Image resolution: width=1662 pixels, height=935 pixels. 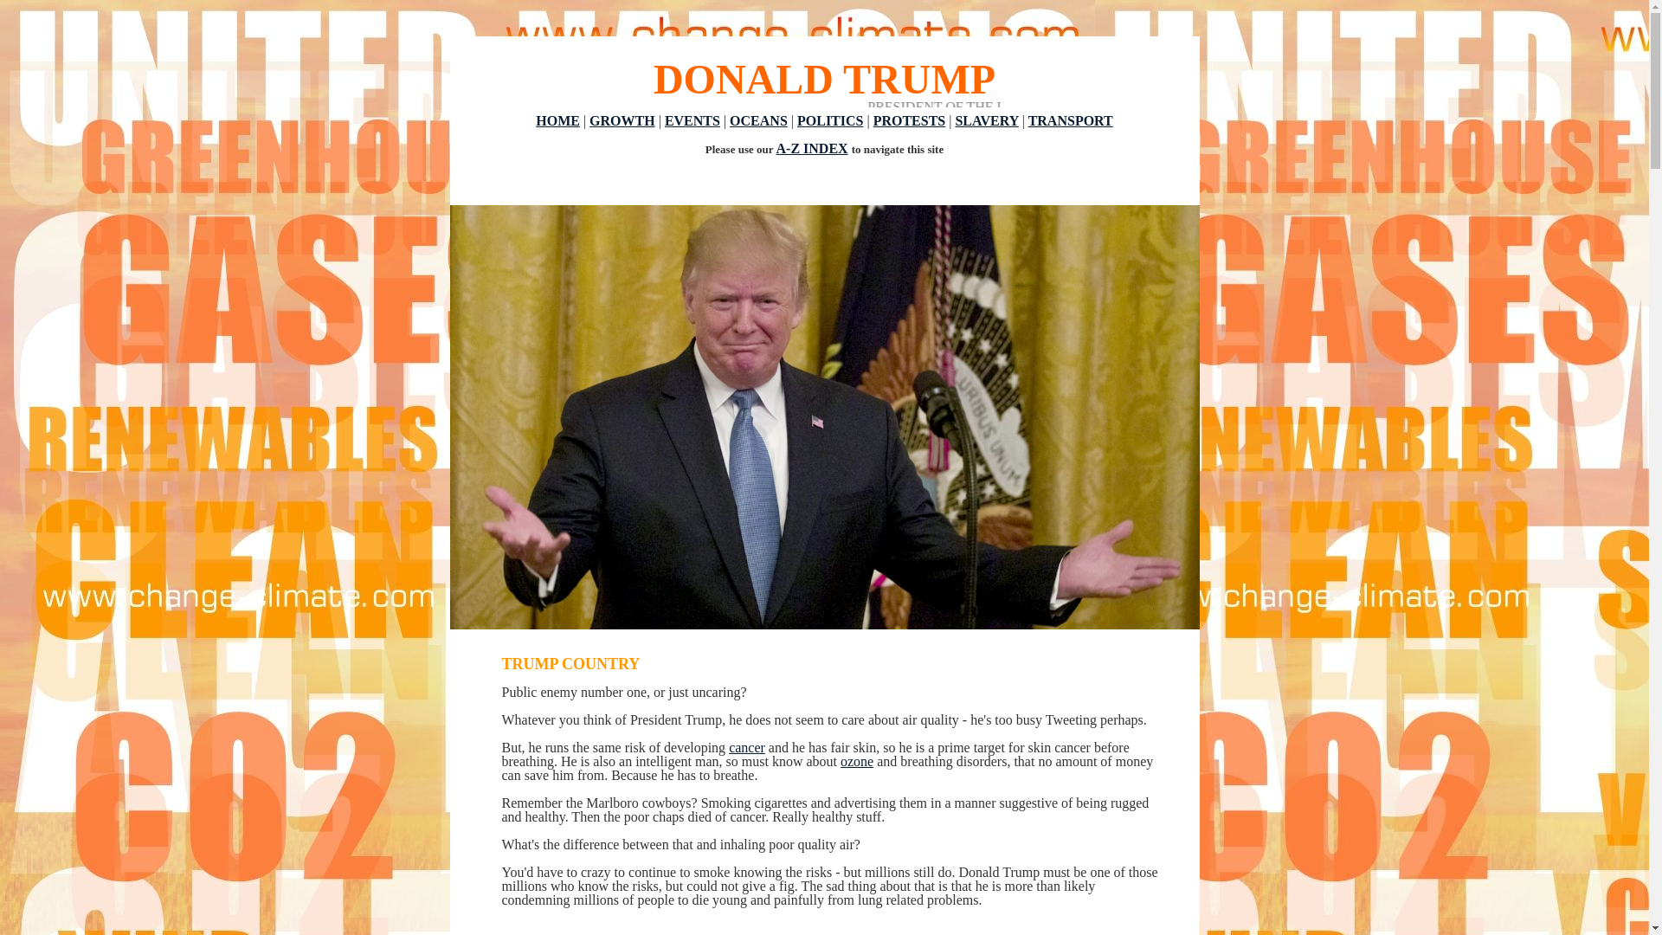 I want to click on TRANSPORT, so click(x=1071, y=119).